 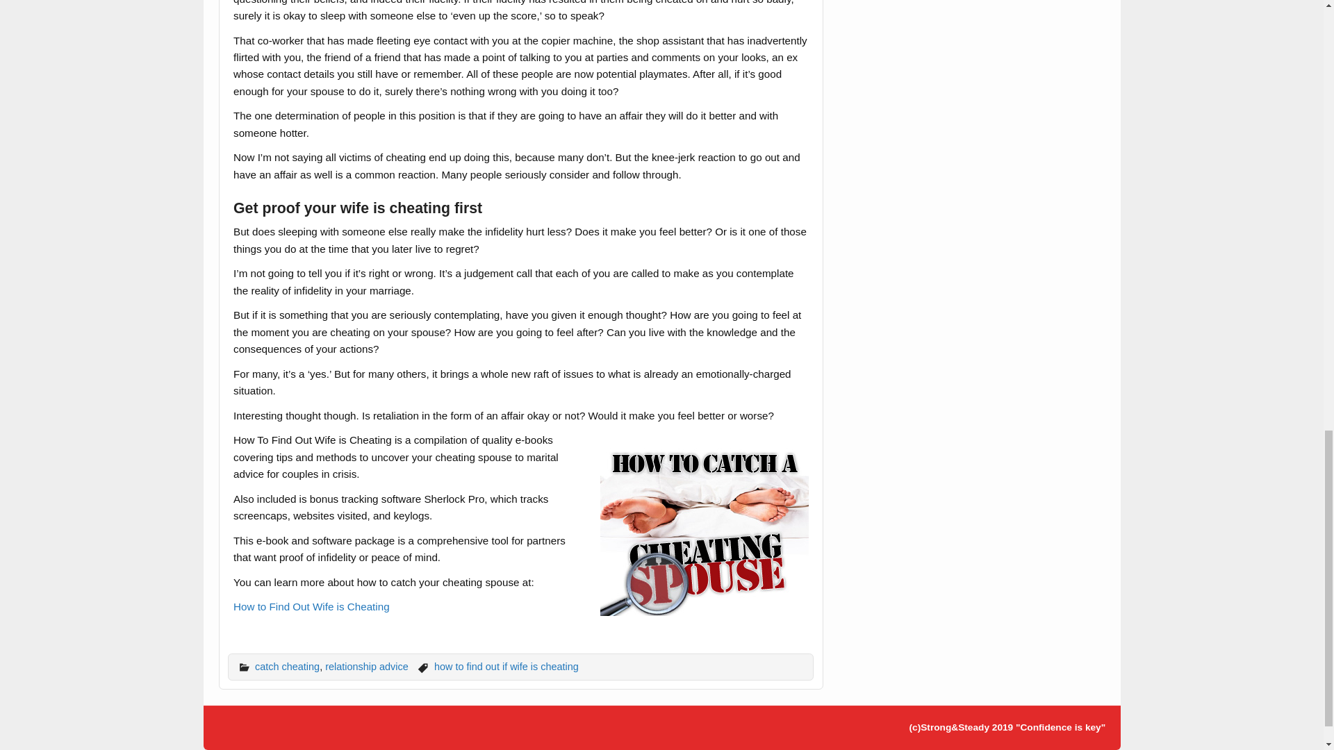 I want to click on how to find out if wife is cheating, so click(x=507, y=666).